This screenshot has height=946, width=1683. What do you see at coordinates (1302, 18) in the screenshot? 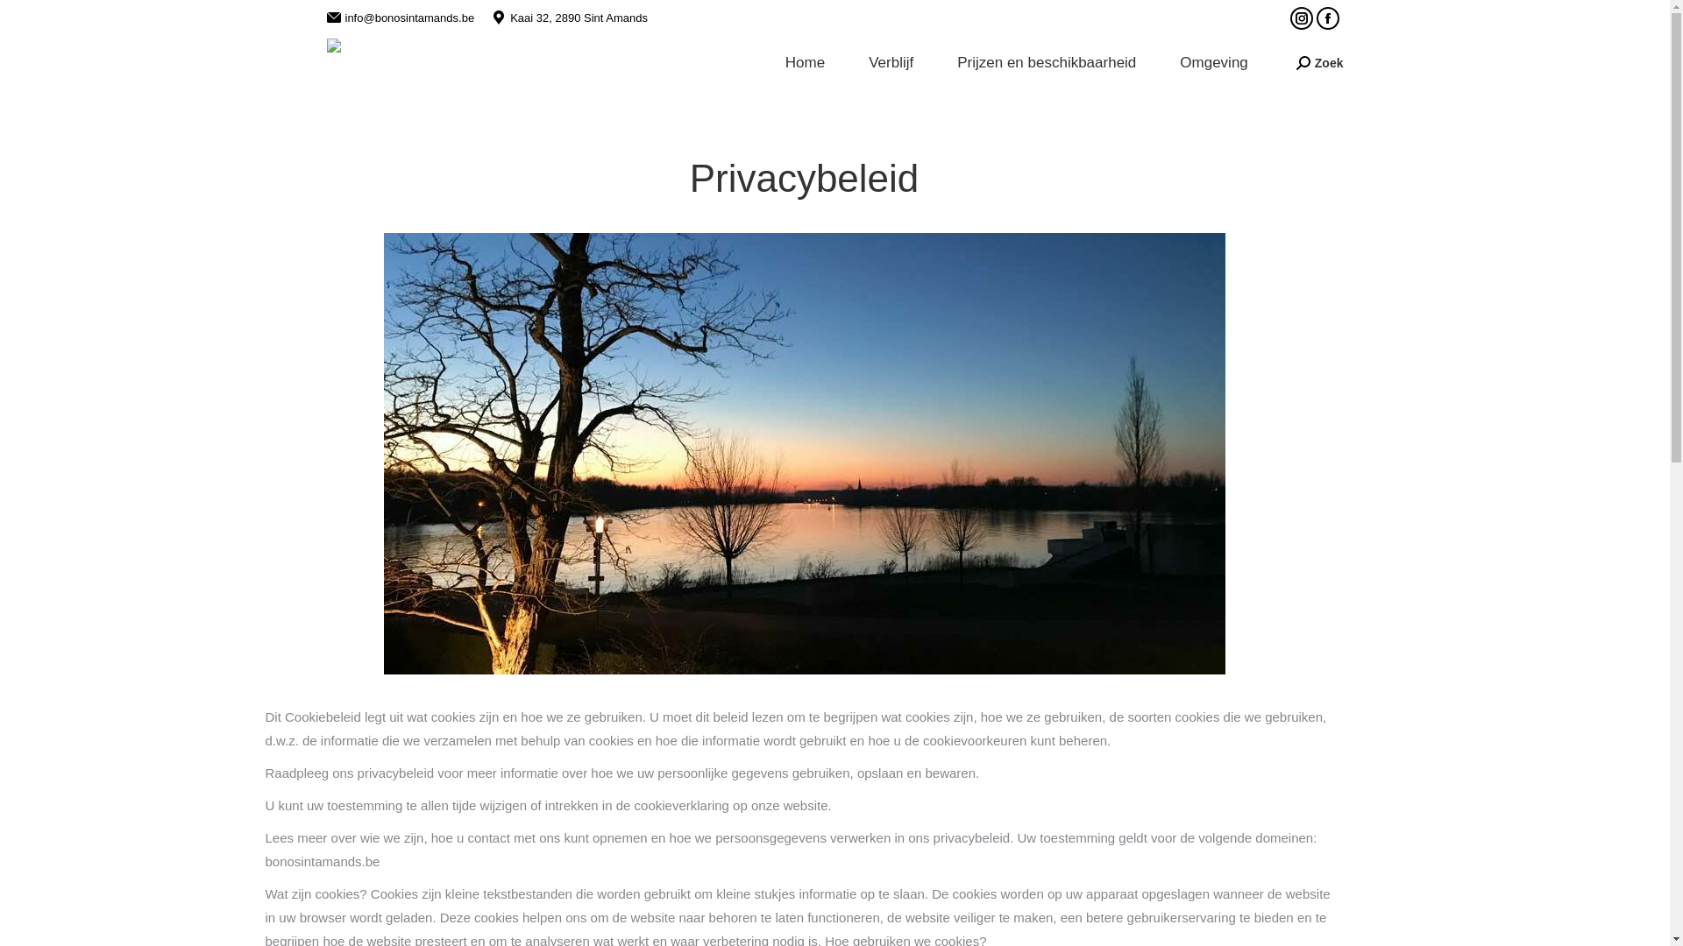
I see `Instagram page opens in new window` at bounding box center [1302, 18].